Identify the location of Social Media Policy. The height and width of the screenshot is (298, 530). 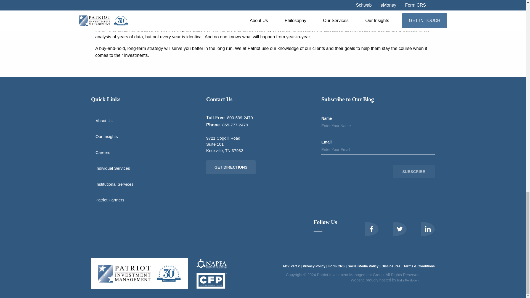
(364, 266).